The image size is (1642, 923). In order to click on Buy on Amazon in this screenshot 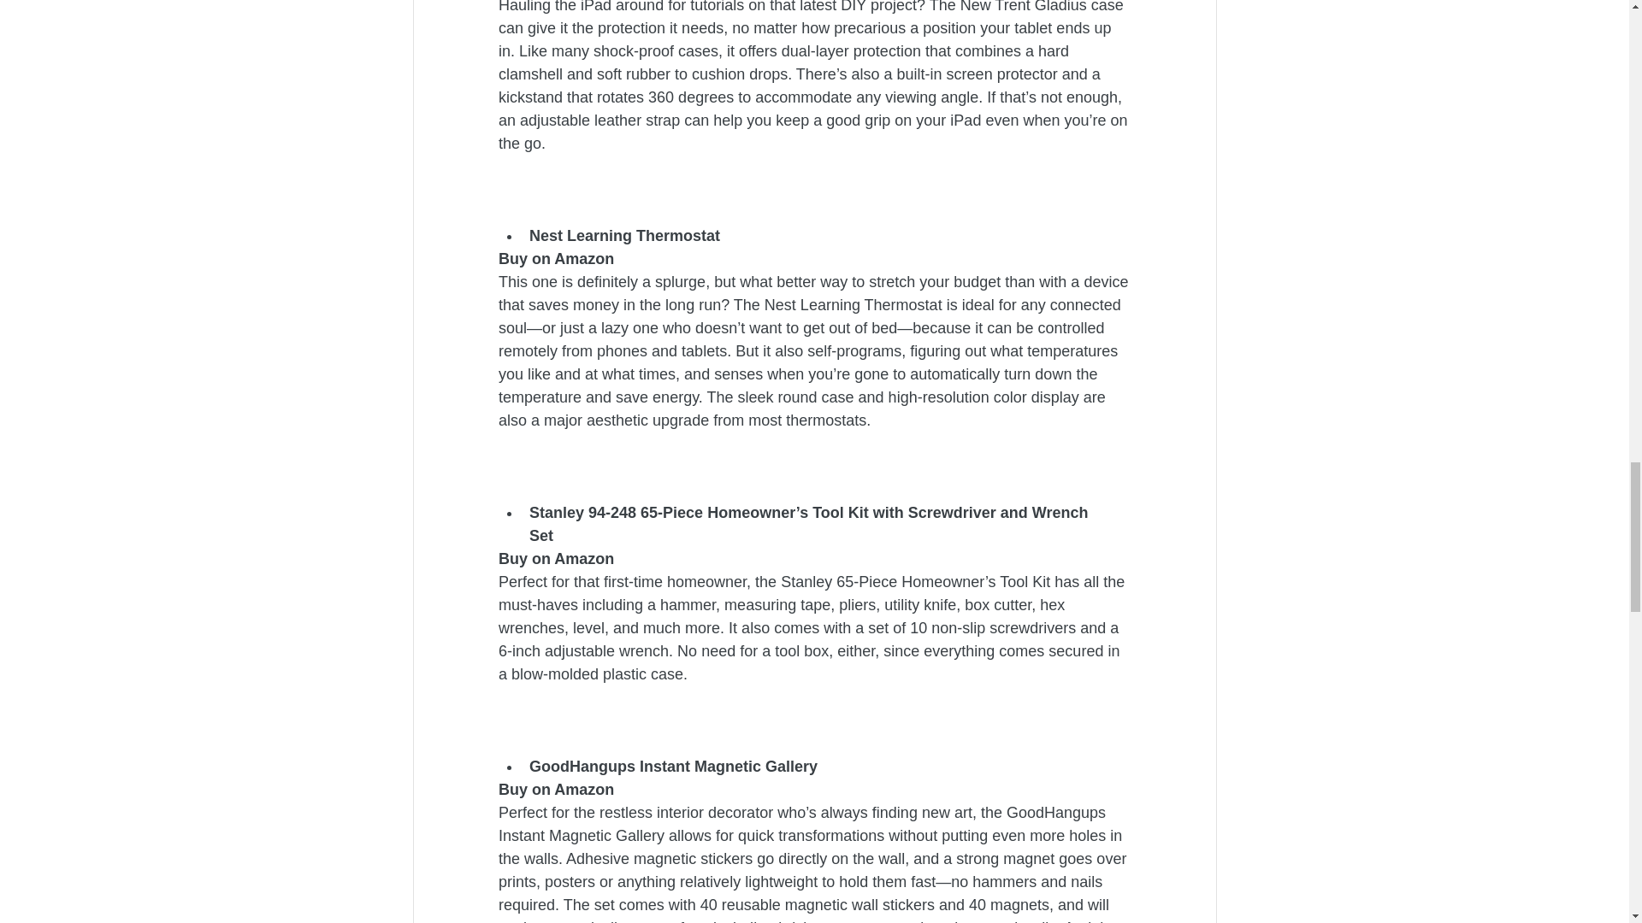, I will do `click(554, 559)`.